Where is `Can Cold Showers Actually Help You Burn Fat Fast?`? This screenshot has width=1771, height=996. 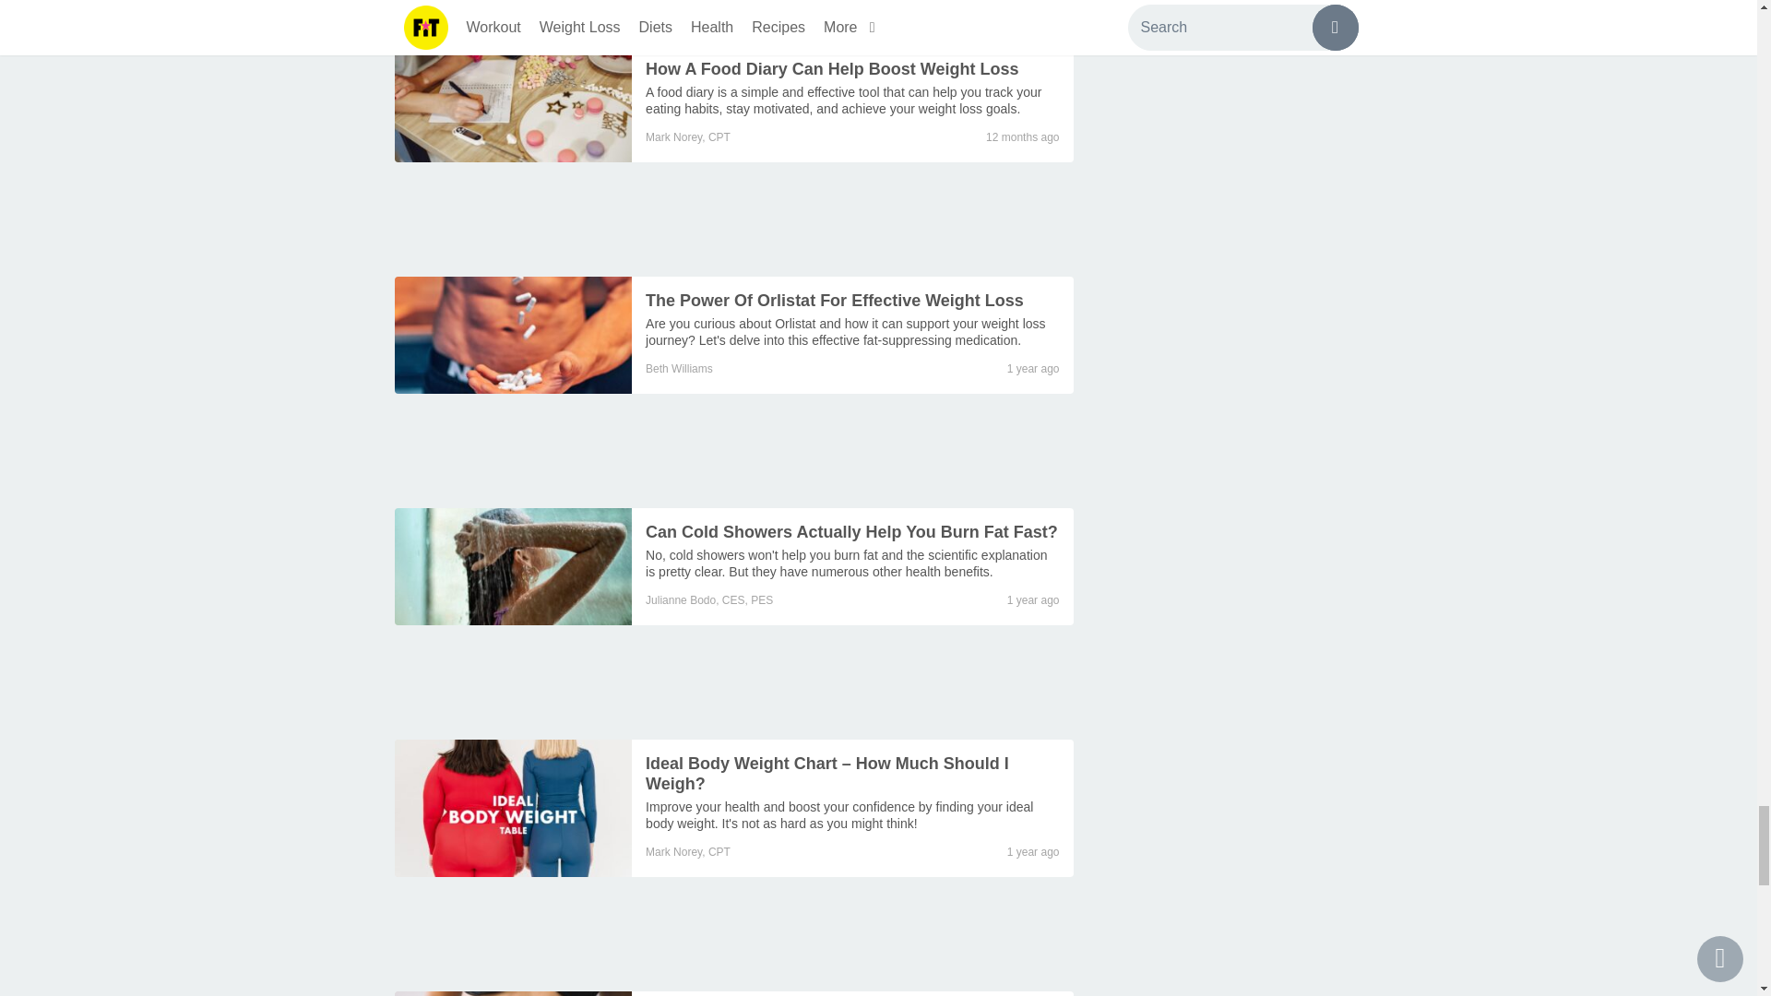 Can Cold Showers Actually Help You Burn Fat Fast? is located at coordinates (851, 532).